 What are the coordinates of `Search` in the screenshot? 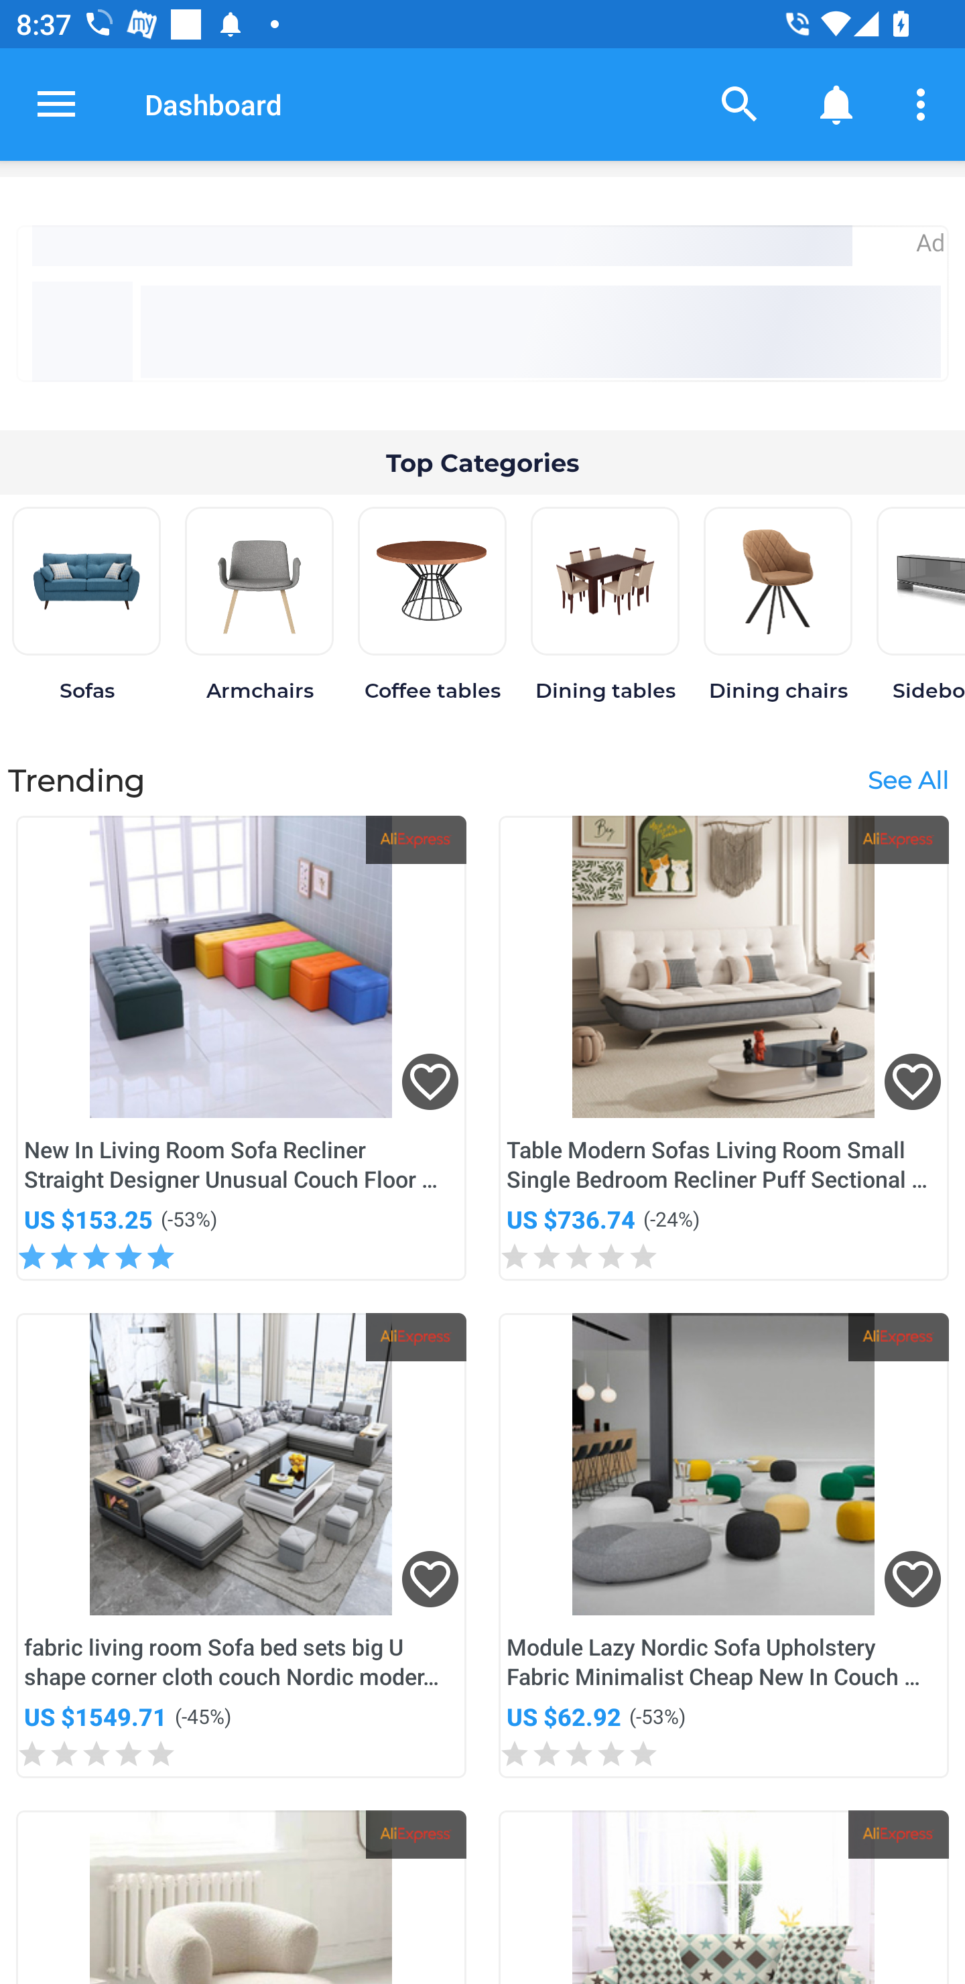 It's located at (740, 103).